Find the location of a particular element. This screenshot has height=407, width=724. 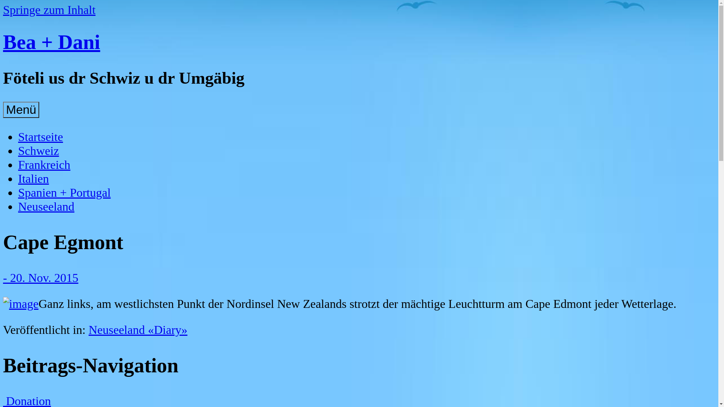

Springe zum Inhalt is located at coordinates (49, 10).